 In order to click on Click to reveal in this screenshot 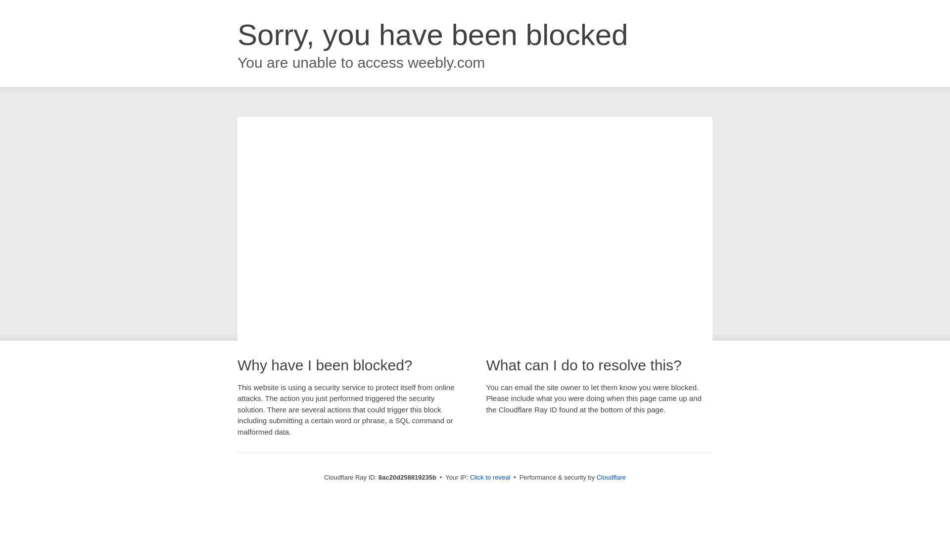, I will do `click(490, 478)`.